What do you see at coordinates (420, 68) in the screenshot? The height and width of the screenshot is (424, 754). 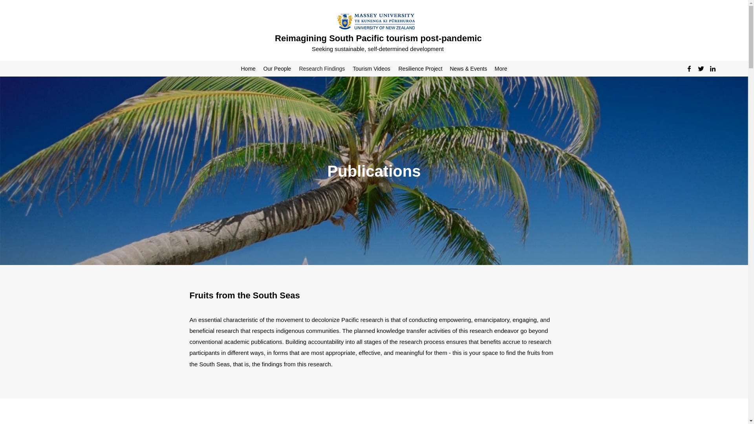 I see `Resilience Project` at bounding box center [420, 68].